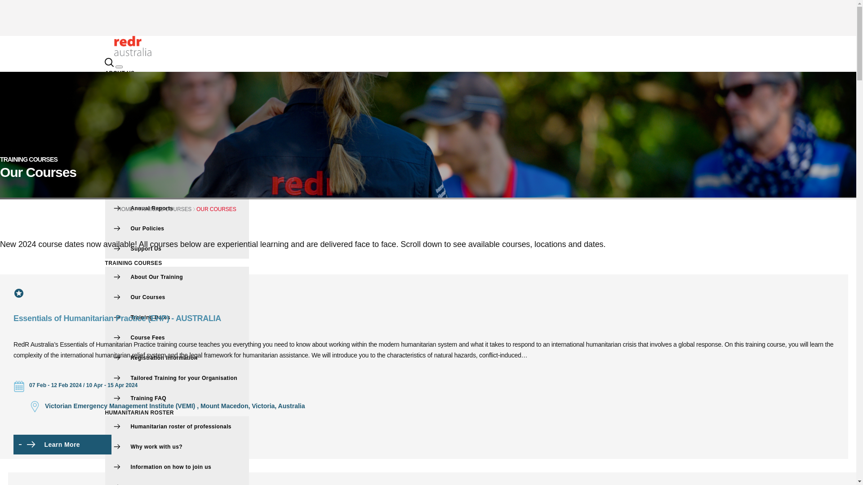 Image resolution: width=863 pixels, height=485 pixels. What do you see at coordinates (45, 445) in the screenshot?
I see `  Learn More` at bounding box center [45, 445].